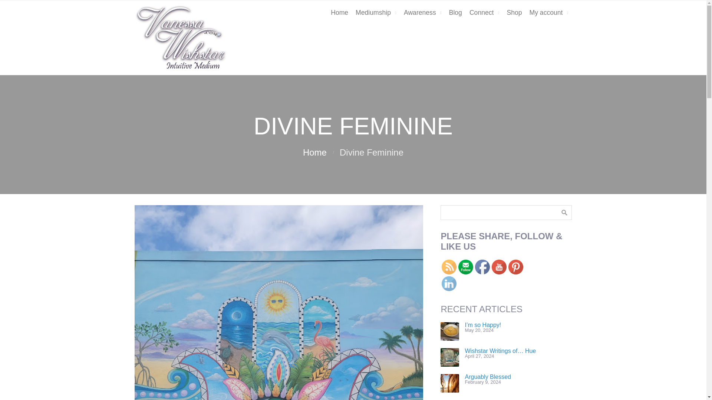 The image size is (712, 400). Describe the element at coordinates (549, 13) in the screenshot. I see `My account` at that location.